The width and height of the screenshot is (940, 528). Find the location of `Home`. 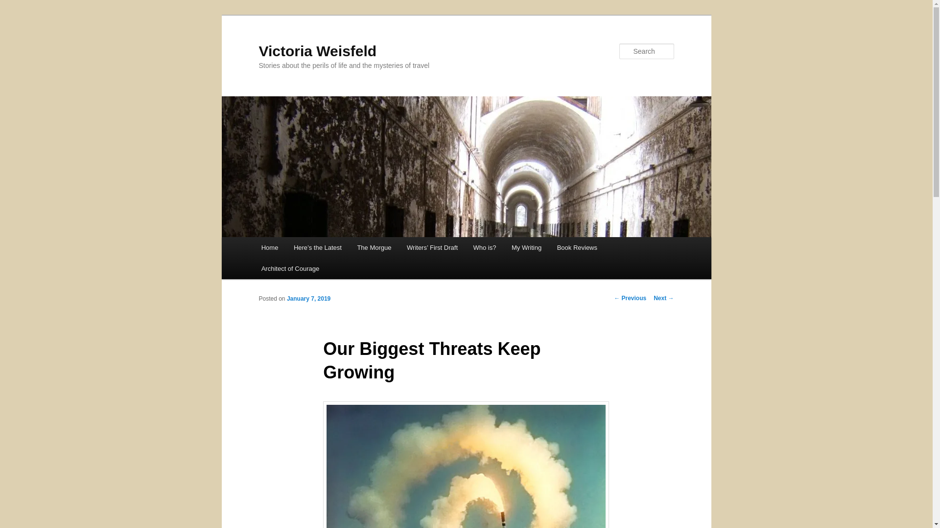

Home is located at coordinates (269, 247).